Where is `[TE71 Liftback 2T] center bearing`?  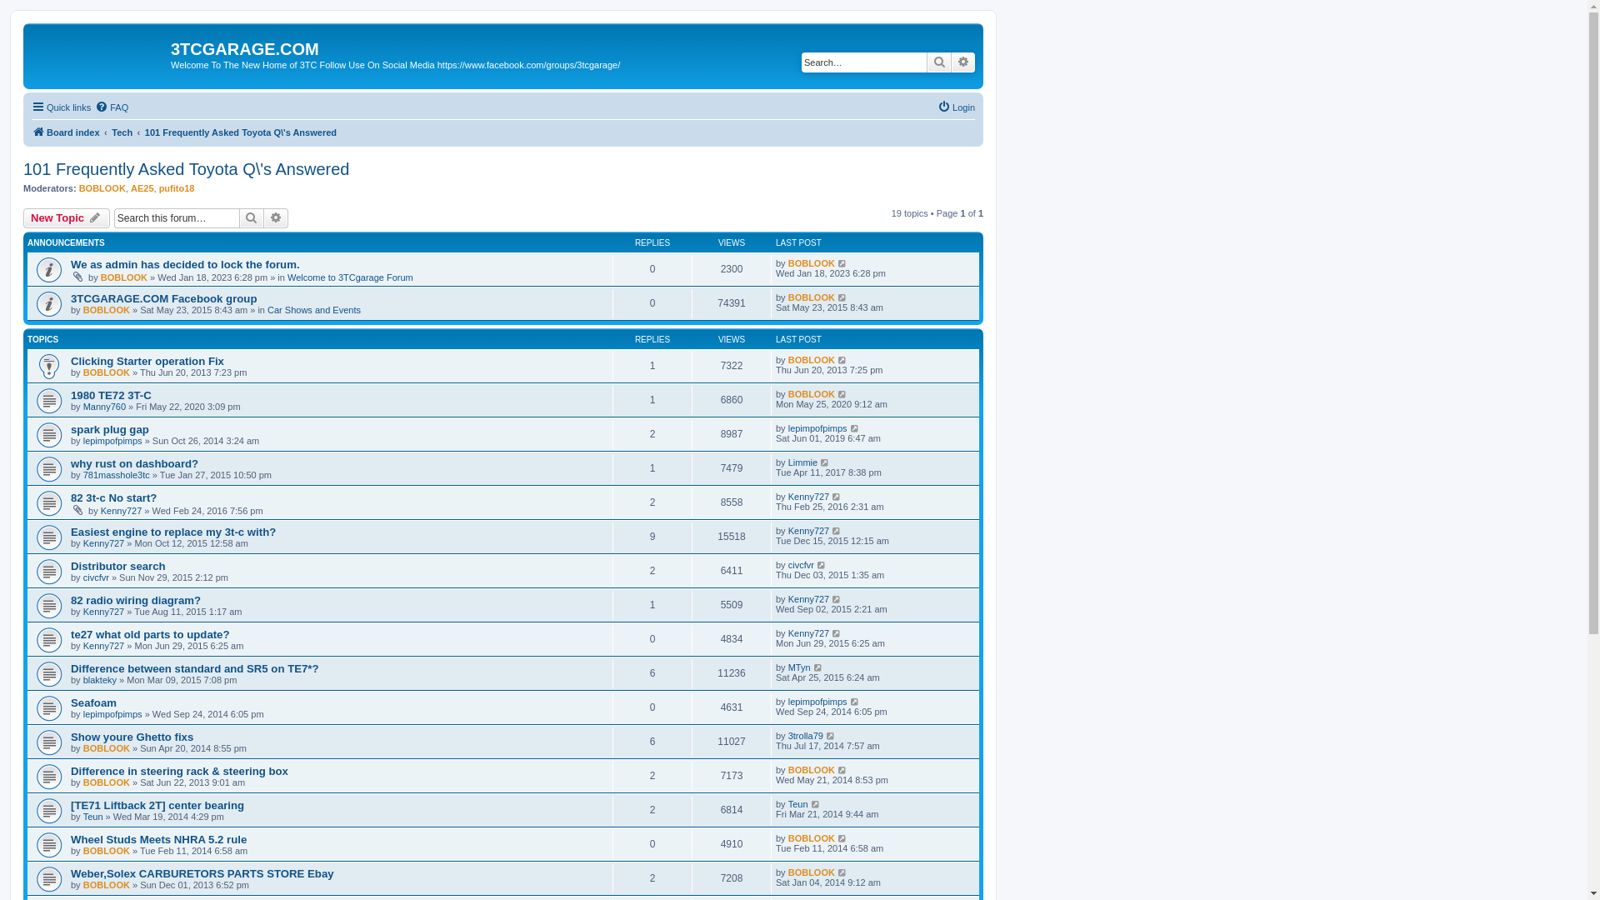 [TE71 Liftback 2T] center bearing is located at coordinates (157, 805).